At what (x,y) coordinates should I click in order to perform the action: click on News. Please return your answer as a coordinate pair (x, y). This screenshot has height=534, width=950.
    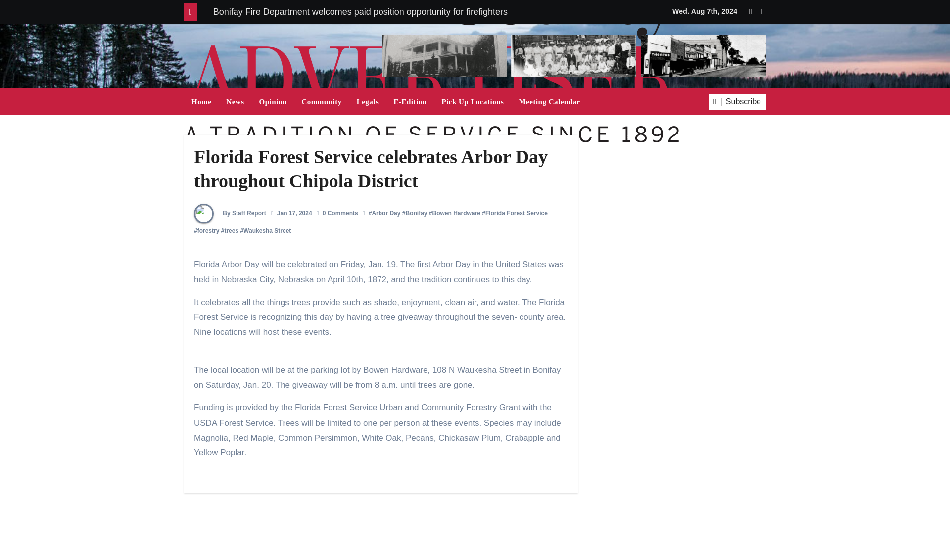
    Looking at the image, I should click on (235, 101).